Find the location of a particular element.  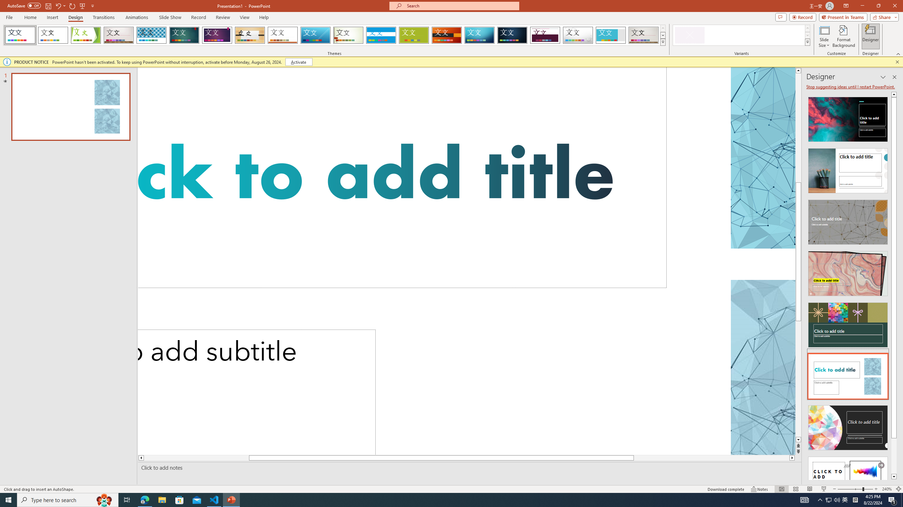

Facet is located at coordinates (86, 35).